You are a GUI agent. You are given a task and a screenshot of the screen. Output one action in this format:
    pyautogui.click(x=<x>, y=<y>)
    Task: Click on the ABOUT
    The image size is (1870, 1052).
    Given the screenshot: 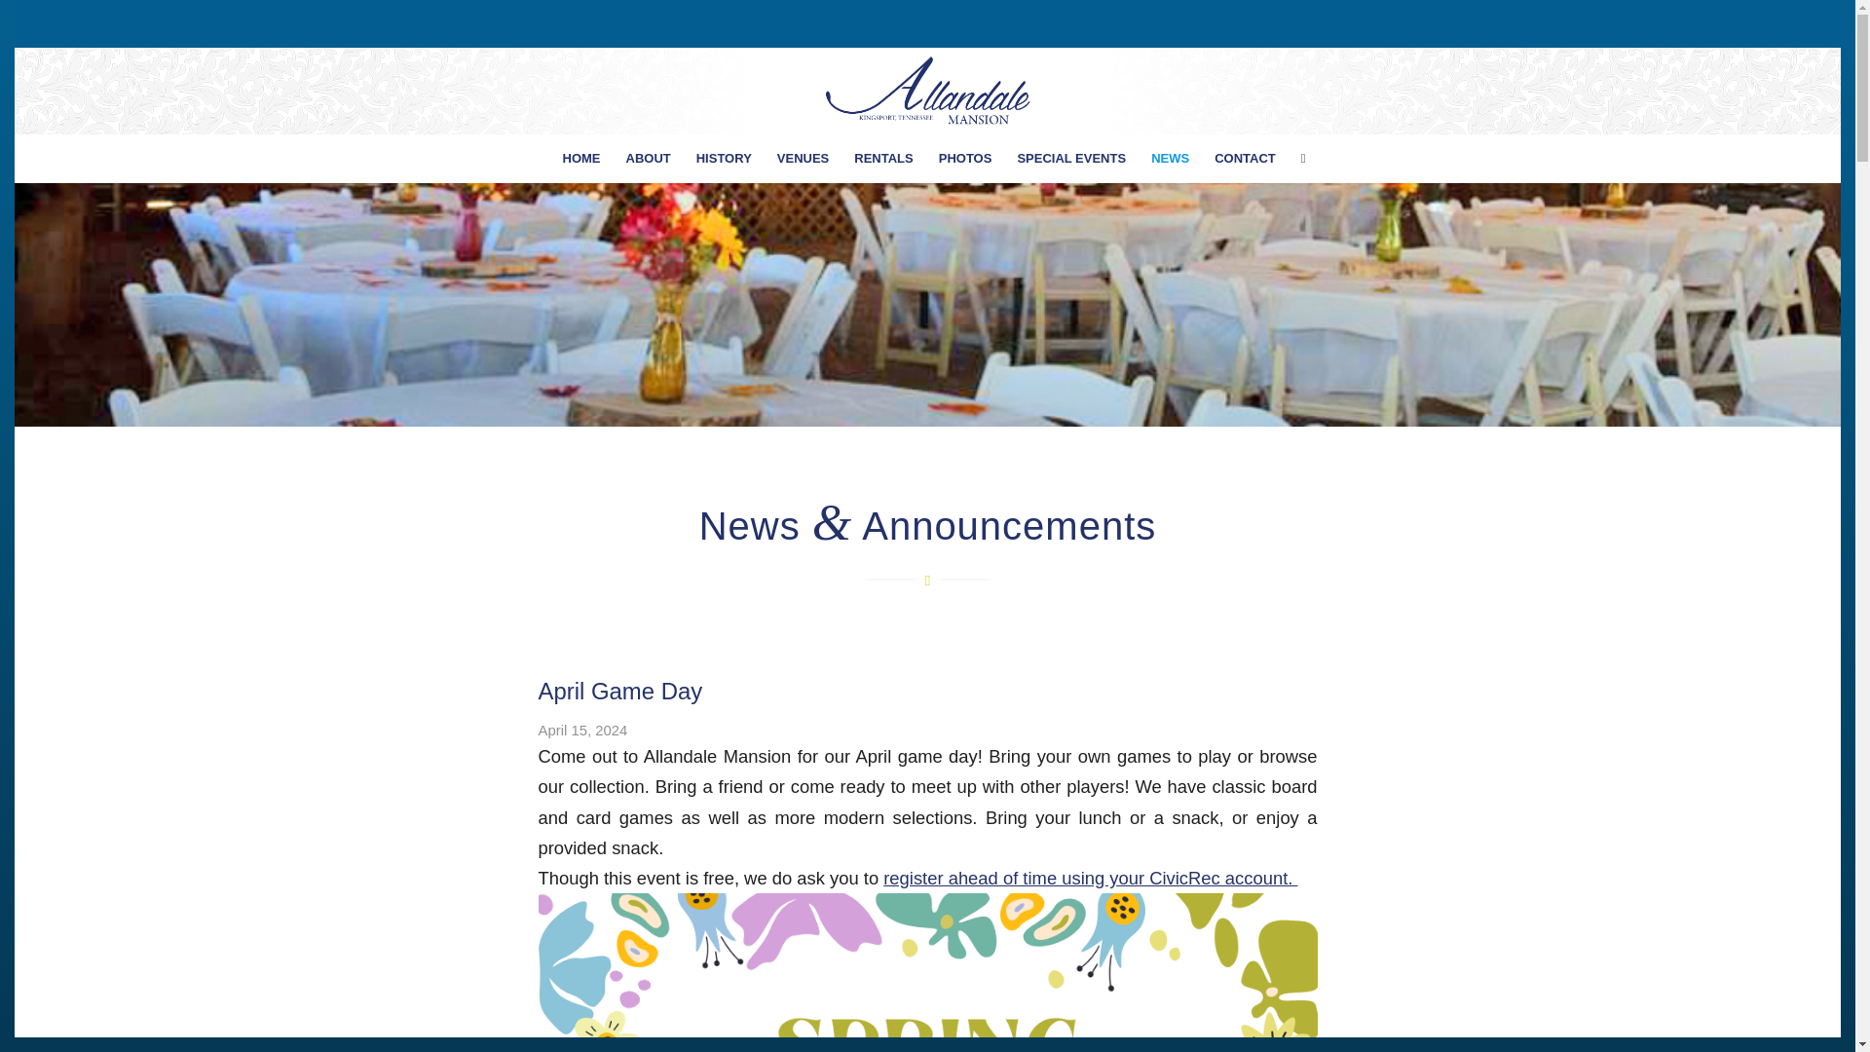 What is the action you would take?
    pyautogui.click(x=649, y=158)
    